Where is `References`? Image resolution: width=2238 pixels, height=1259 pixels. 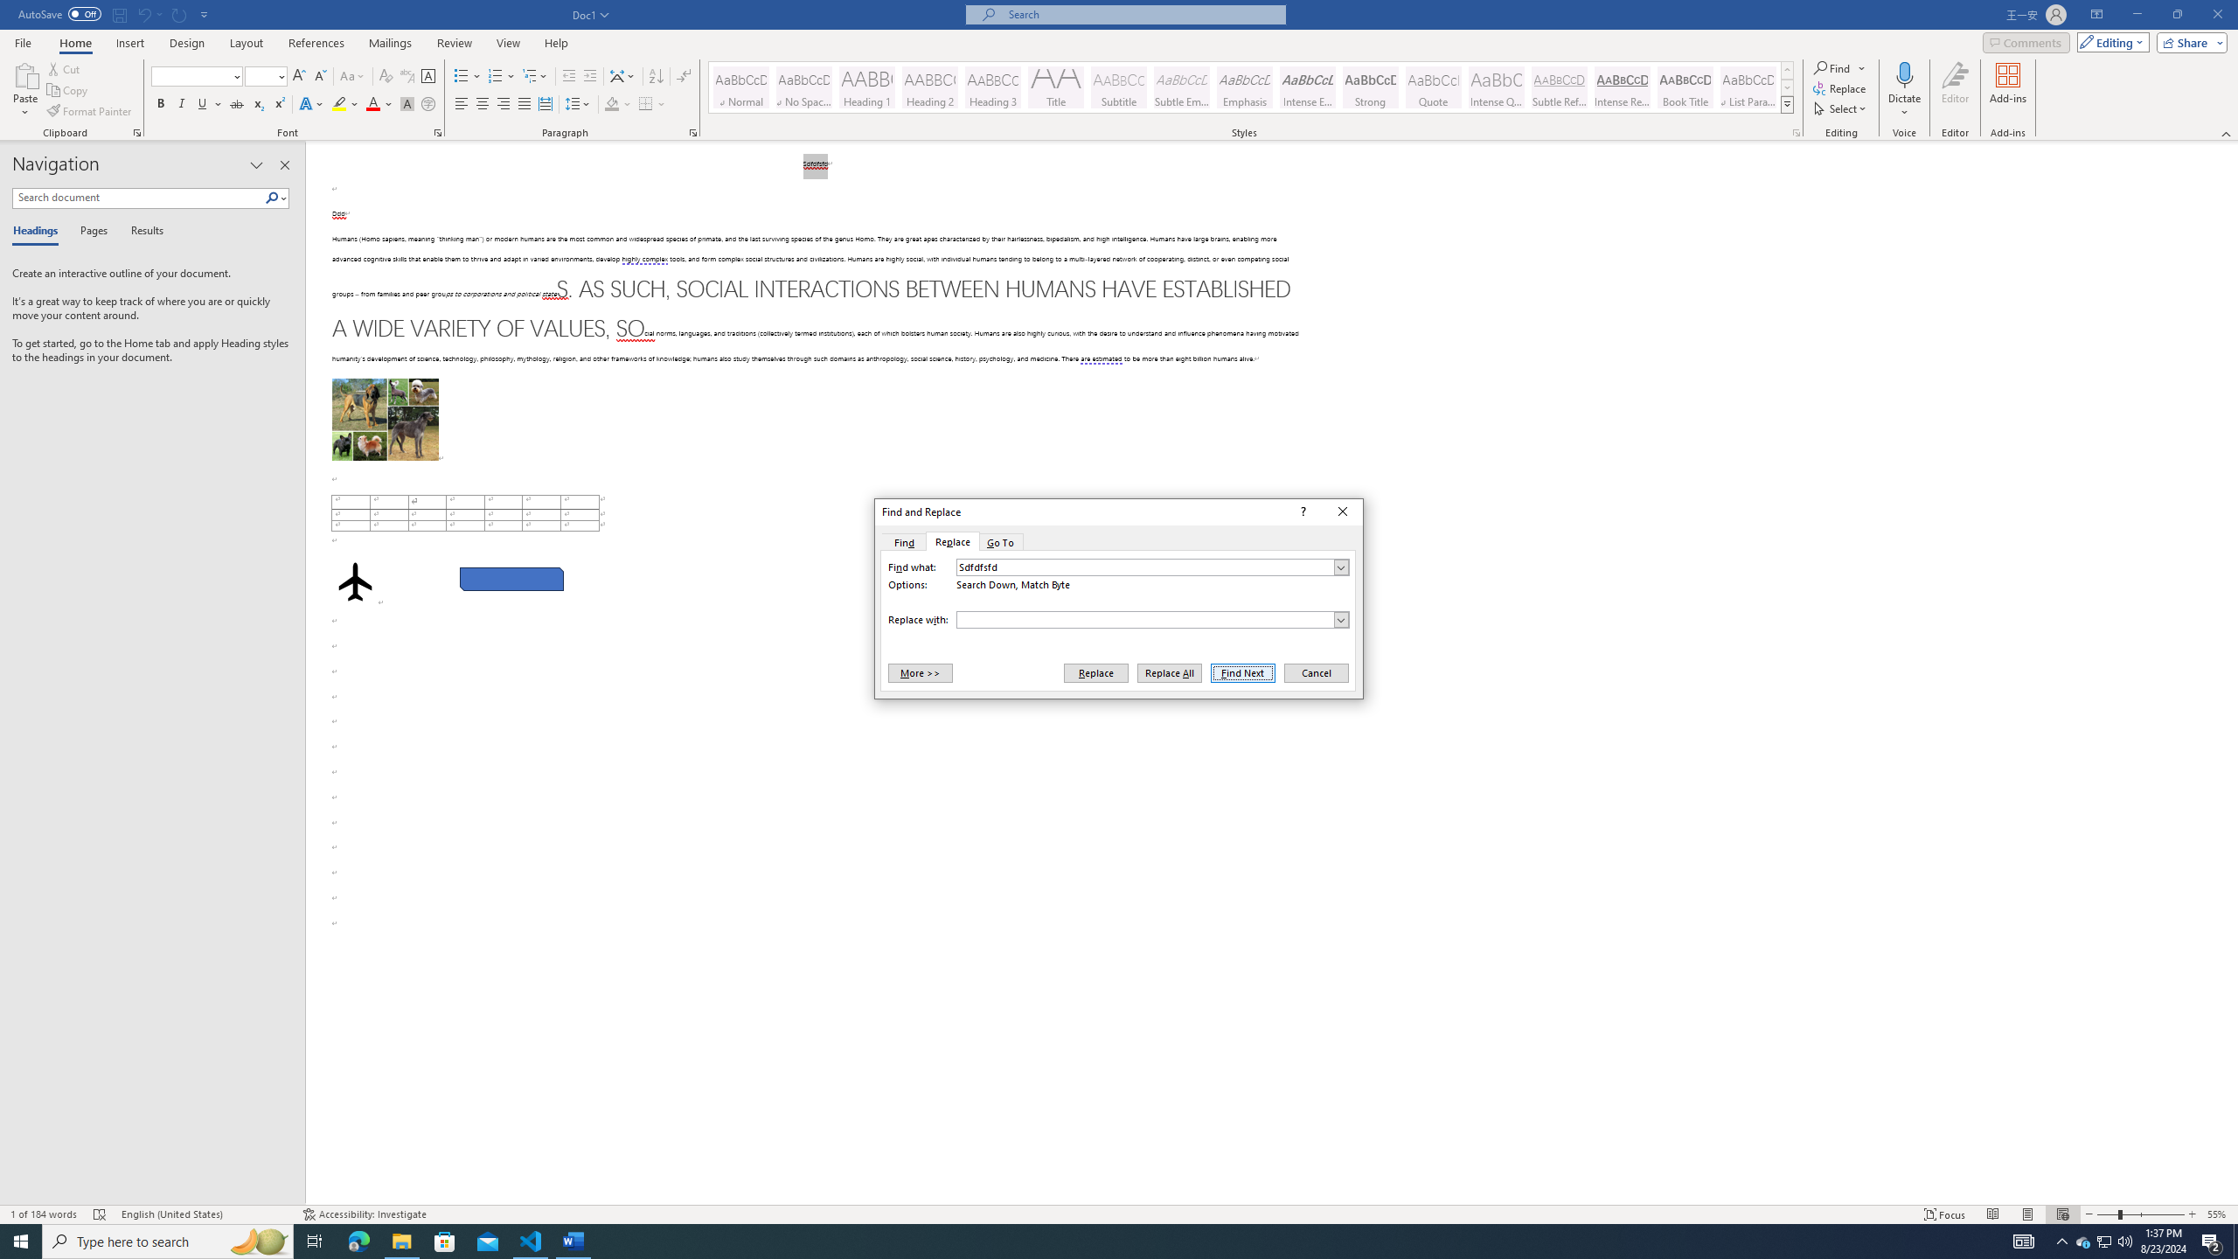 References is located at coordinates (316, 43).